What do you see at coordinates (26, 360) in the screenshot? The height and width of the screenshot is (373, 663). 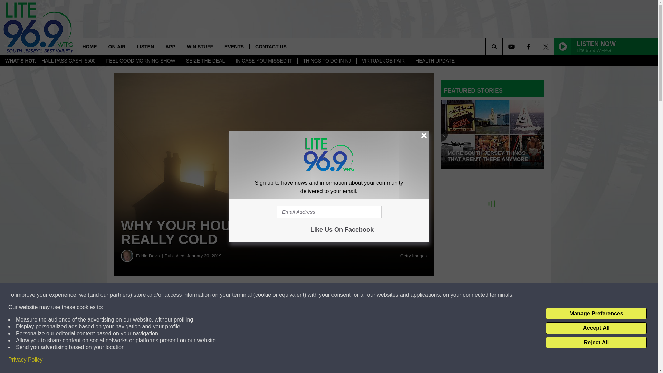 I see `Privacy Policy` at bounding box center [26, 360].